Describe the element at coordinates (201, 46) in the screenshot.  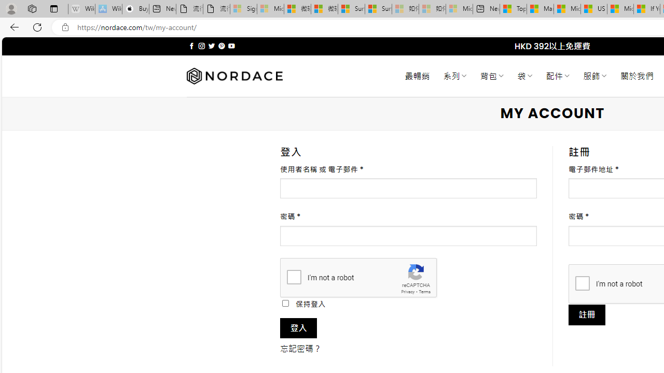
I see `Follow on Instagram` at that location.